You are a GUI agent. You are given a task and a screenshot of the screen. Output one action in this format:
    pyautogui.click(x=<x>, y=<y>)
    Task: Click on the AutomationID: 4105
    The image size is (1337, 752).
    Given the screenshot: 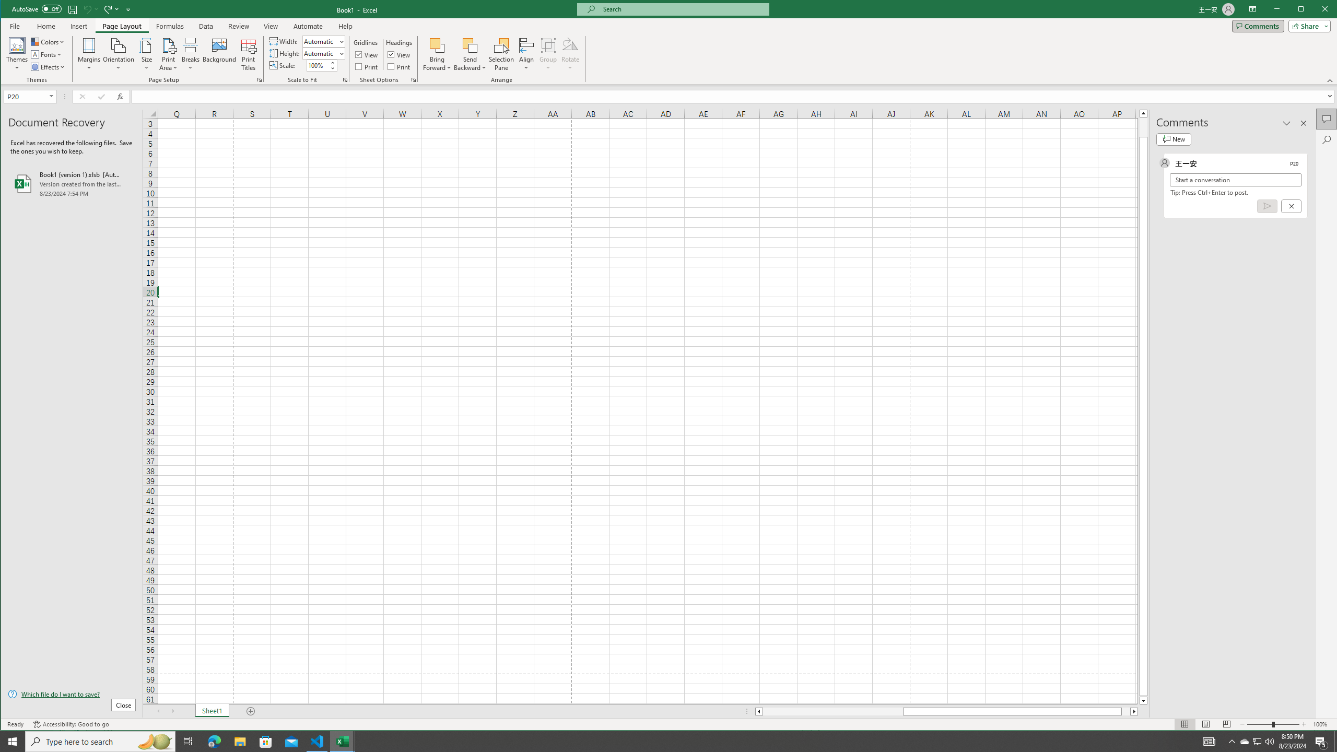 What is the action you would take?
    pyautogui.click(x=1209, y=742)
    